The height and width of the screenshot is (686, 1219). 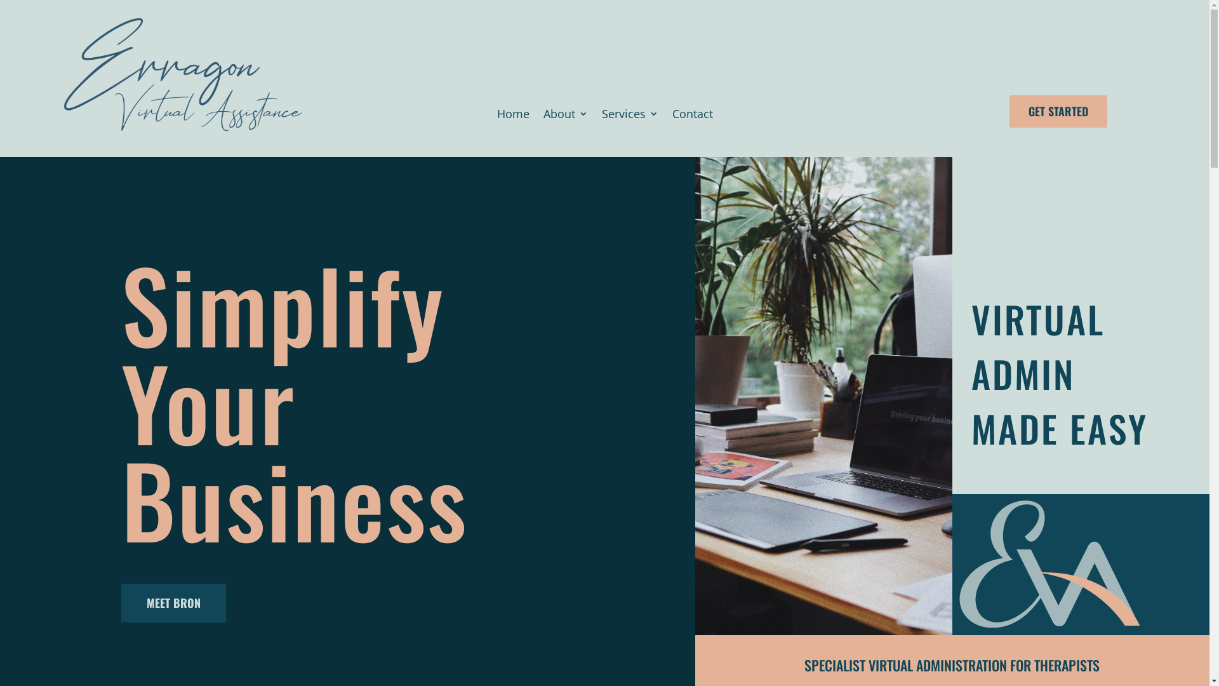 What do you see at coordinates (1058, 112) in the screenshot?
I see `GET STARTED` at bounding box center [1058, 112].